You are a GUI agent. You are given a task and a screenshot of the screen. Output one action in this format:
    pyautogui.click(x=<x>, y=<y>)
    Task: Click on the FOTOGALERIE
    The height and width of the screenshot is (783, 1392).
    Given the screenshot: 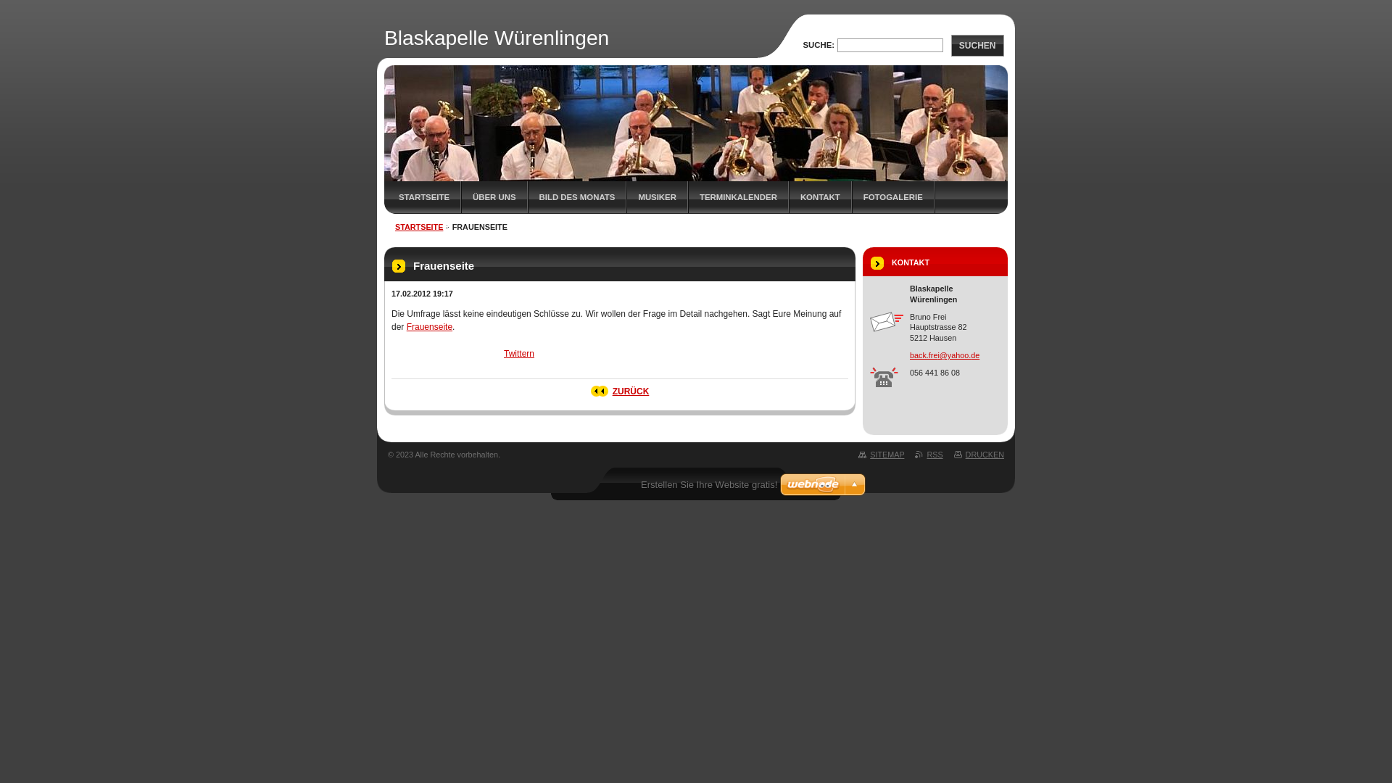 What is the action you would take?
    pyautogui.click(x=893, y=197)
    